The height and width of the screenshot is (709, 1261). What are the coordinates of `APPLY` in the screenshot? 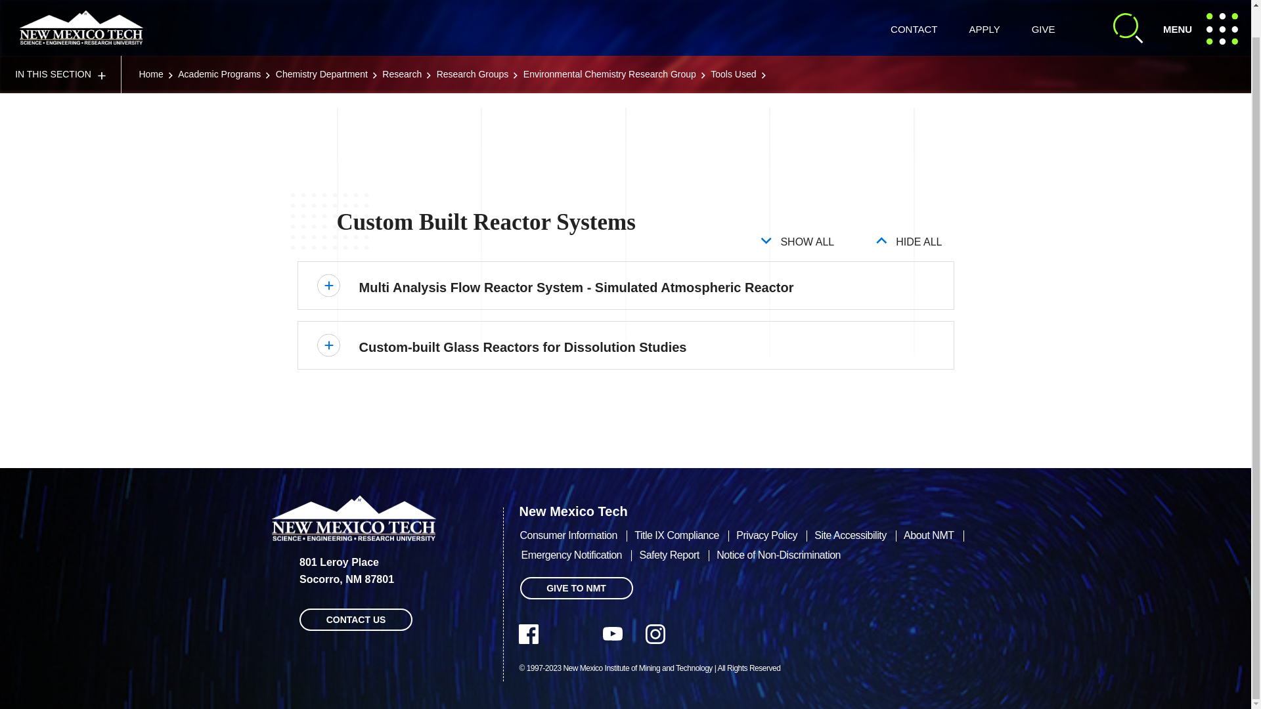 It's located at (1128, 13).